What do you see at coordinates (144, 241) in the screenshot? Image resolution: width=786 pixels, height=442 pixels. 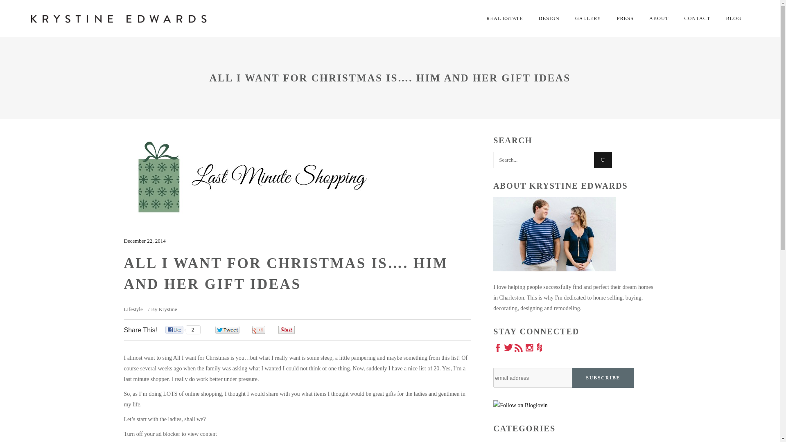 I see `December 22, 2014` at bounding box center [144, 241].